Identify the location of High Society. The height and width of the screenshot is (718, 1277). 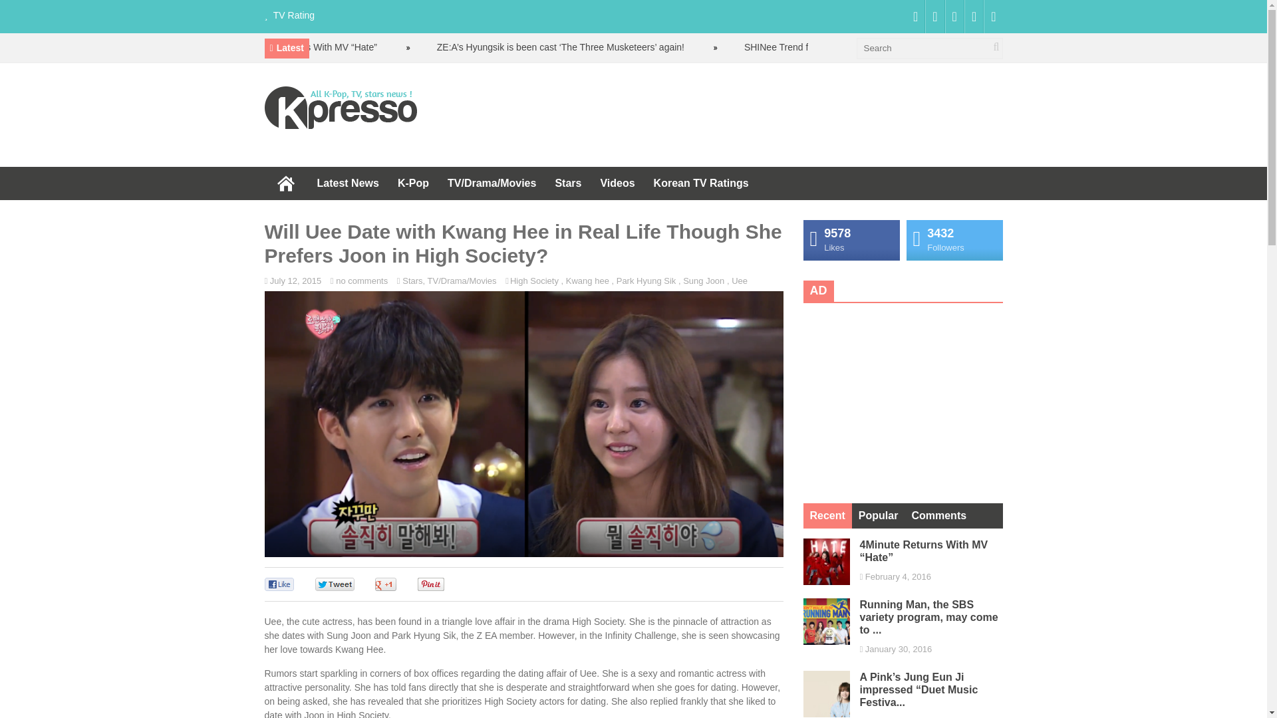
(534, 281).